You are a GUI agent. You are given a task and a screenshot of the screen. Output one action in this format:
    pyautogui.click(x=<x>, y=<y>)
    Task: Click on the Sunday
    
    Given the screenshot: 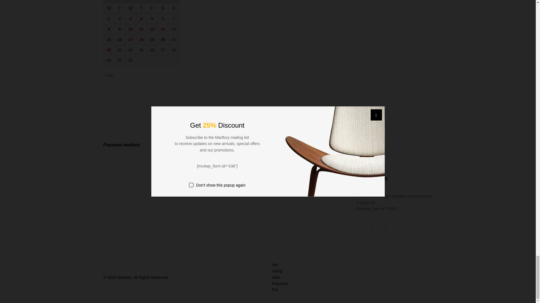 What is the action you would take?
    pyautogui.click(x=174, y=8)
    